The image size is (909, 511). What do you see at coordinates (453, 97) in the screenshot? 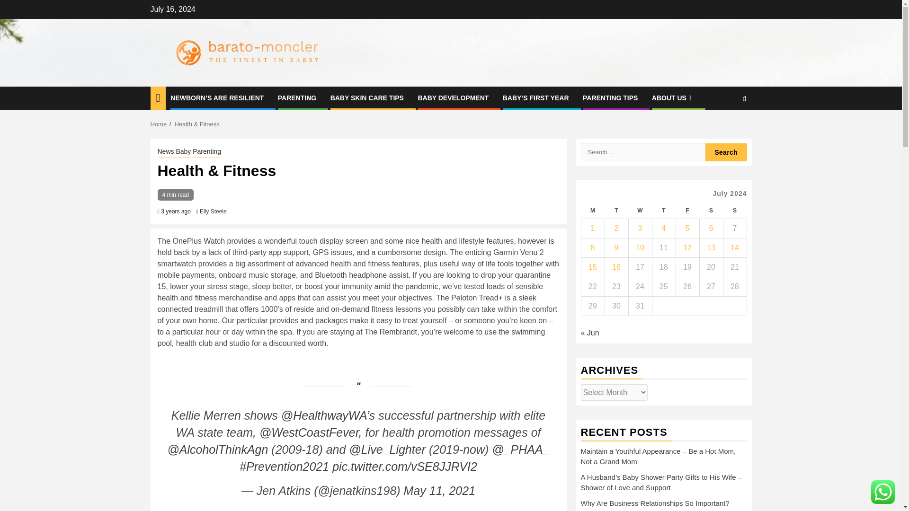
I see `BABY DEVELOPMENT` at bounding box center [453, 97].